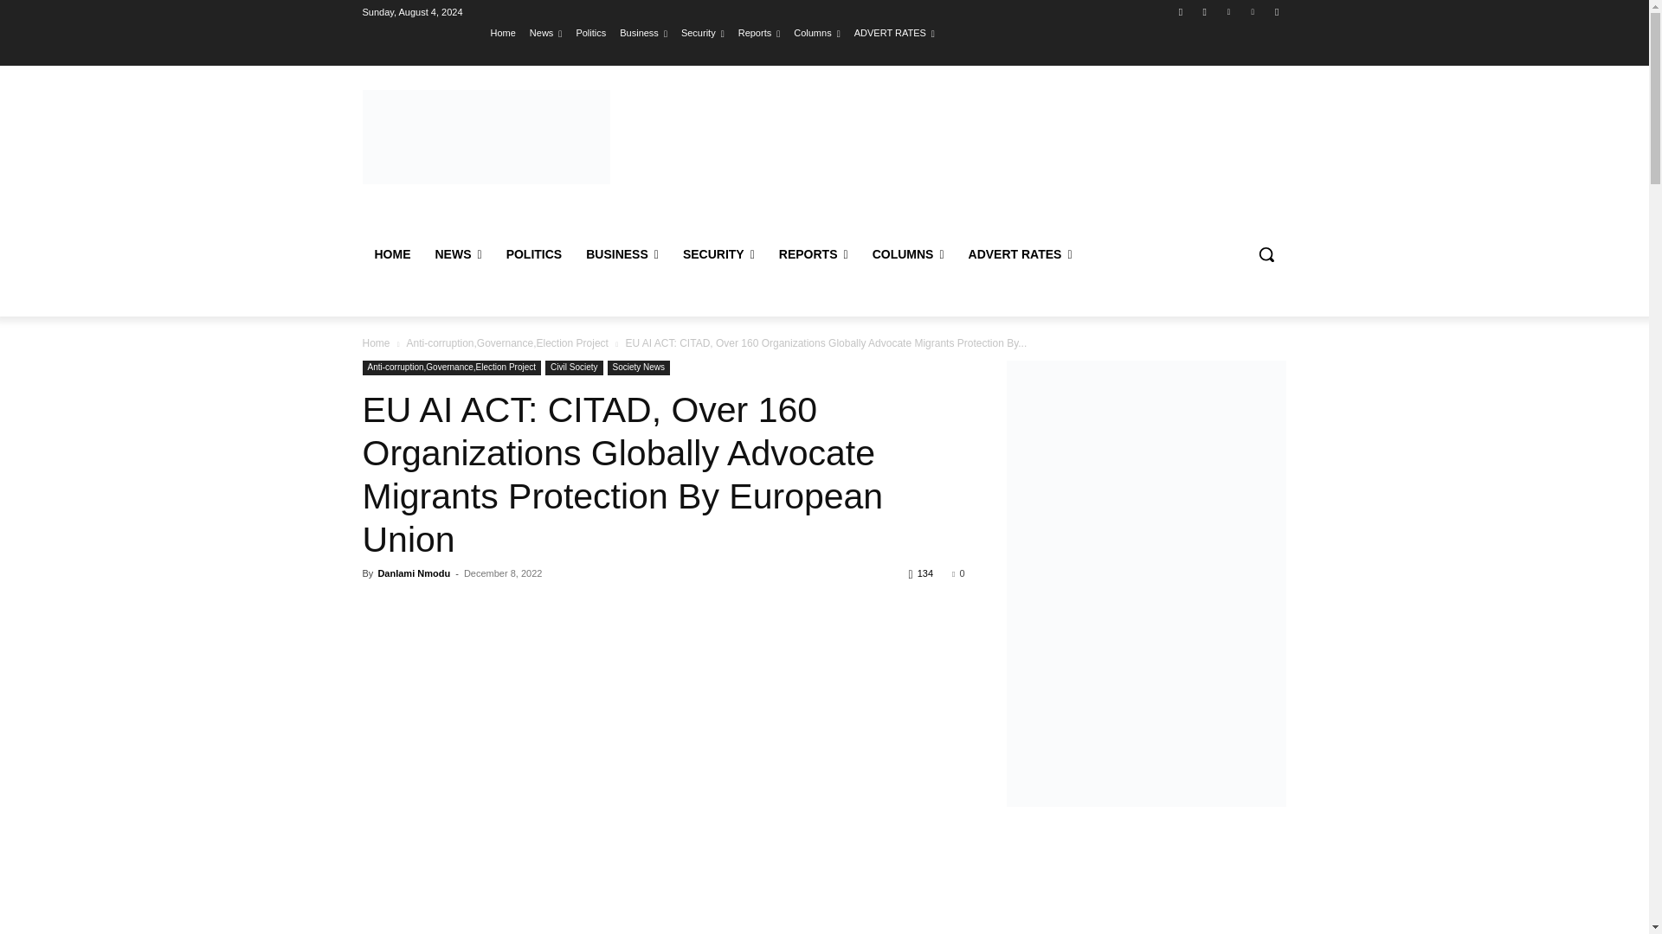  What do you see at coordinates (1253, 11) in the screenshot?
I see `Vimeo` at bounding box center [1253, 11].